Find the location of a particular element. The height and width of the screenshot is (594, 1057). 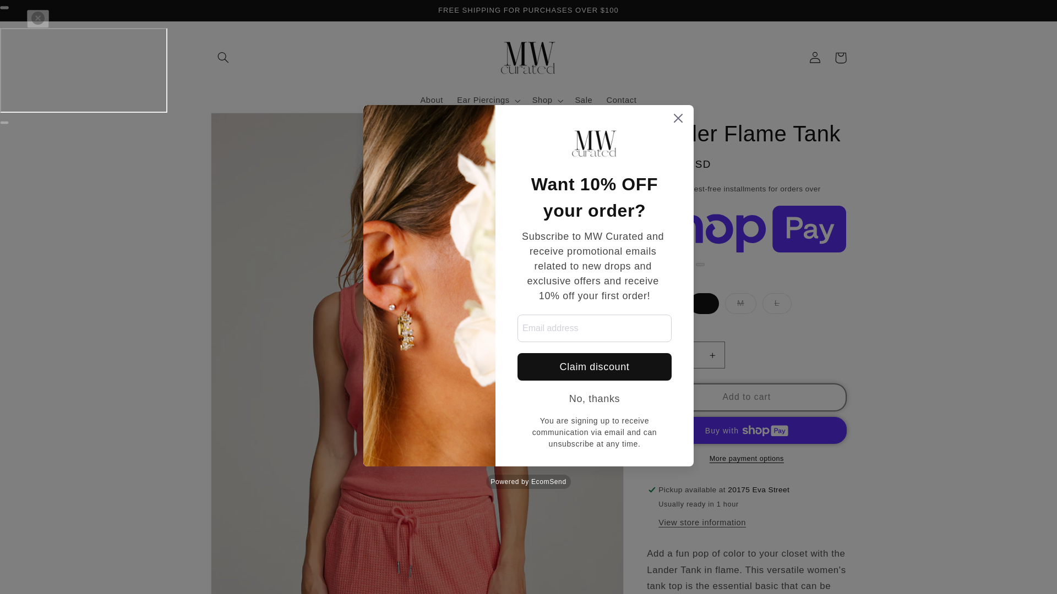

1 is located at coordinates (686, 355).